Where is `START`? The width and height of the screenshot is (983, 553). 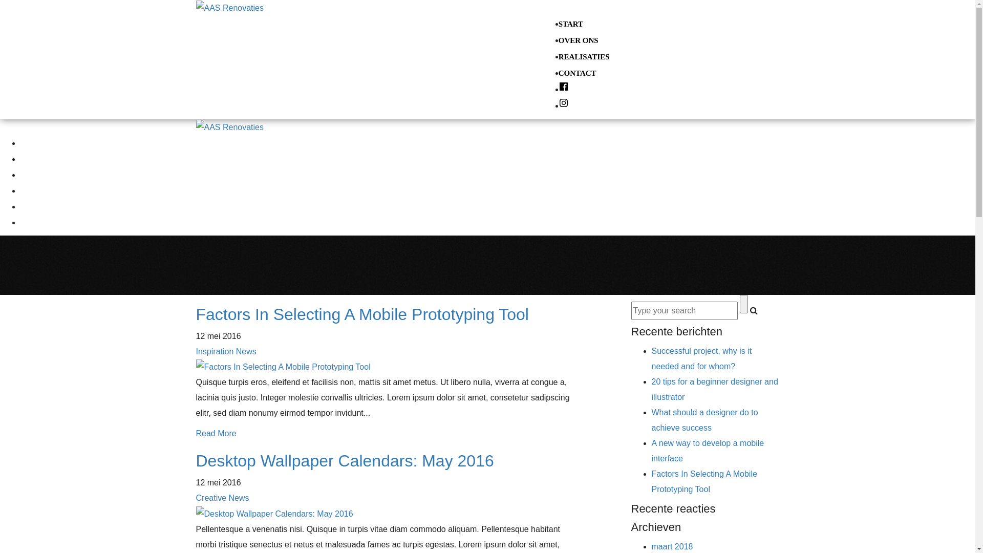
START is located at coordinates (571, 24).